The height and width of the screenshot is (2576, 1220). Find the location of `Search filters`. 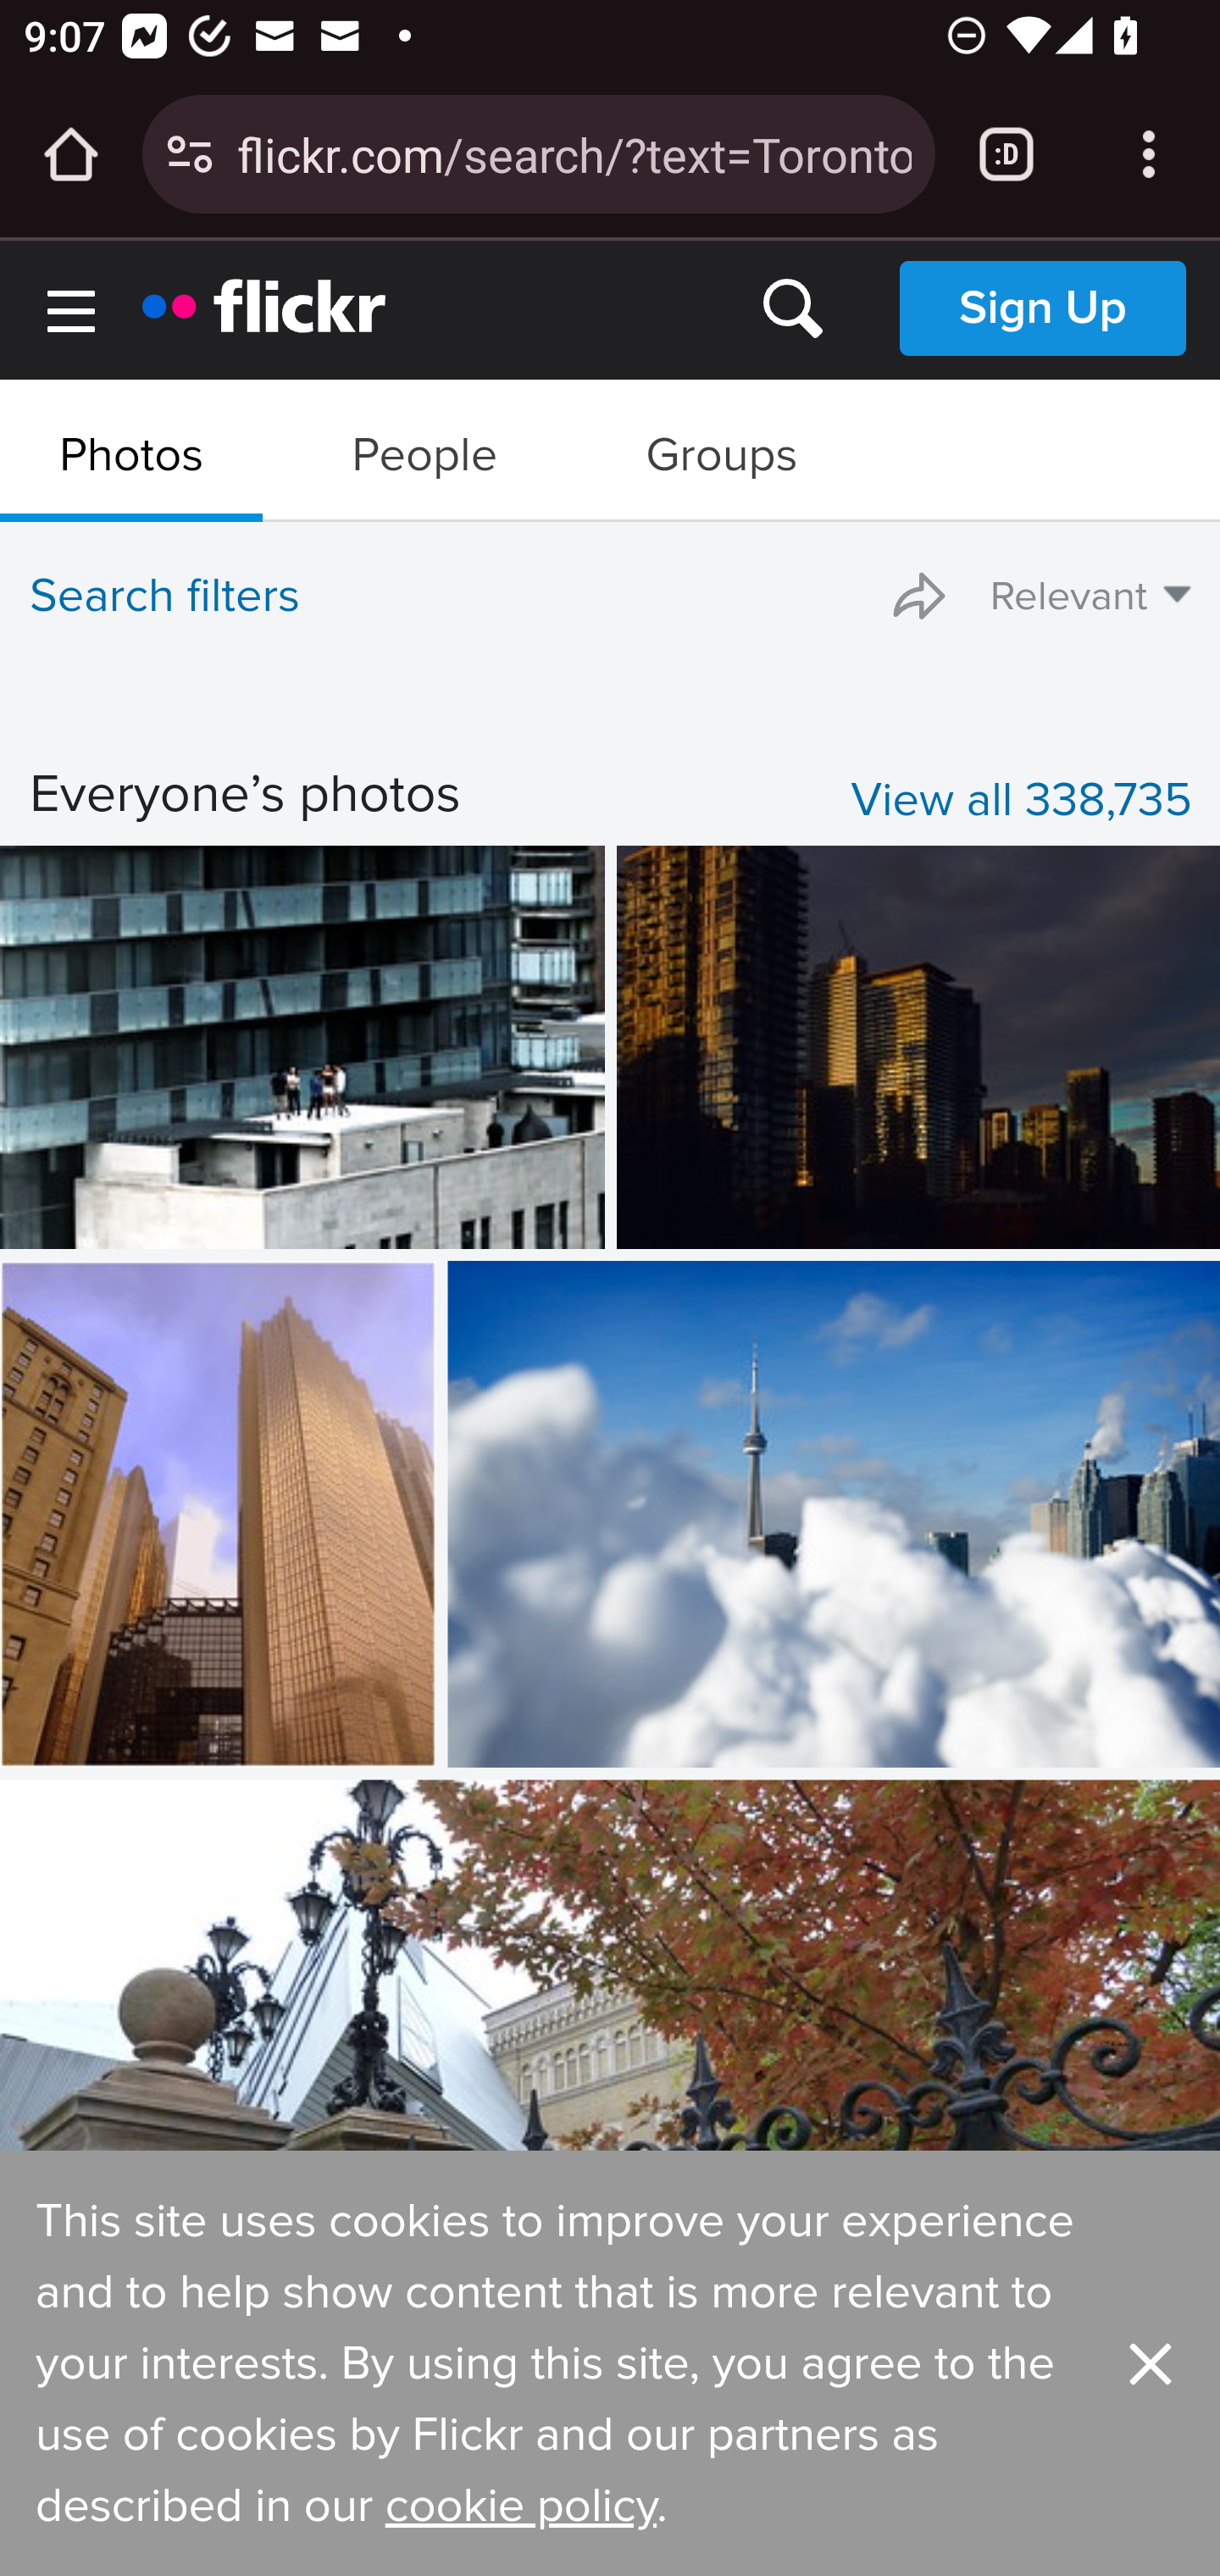

Search filters is located at coordinates (166, 596).